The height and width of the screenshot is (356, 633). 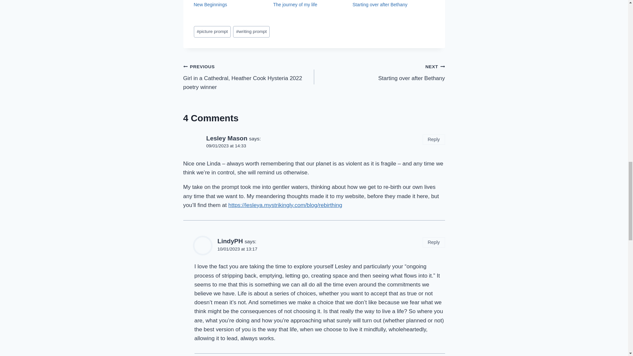 What do you see at coordinates (380, 5) in the screenshot?
I see `Lesley Mason` at bounding box center [380, 5].